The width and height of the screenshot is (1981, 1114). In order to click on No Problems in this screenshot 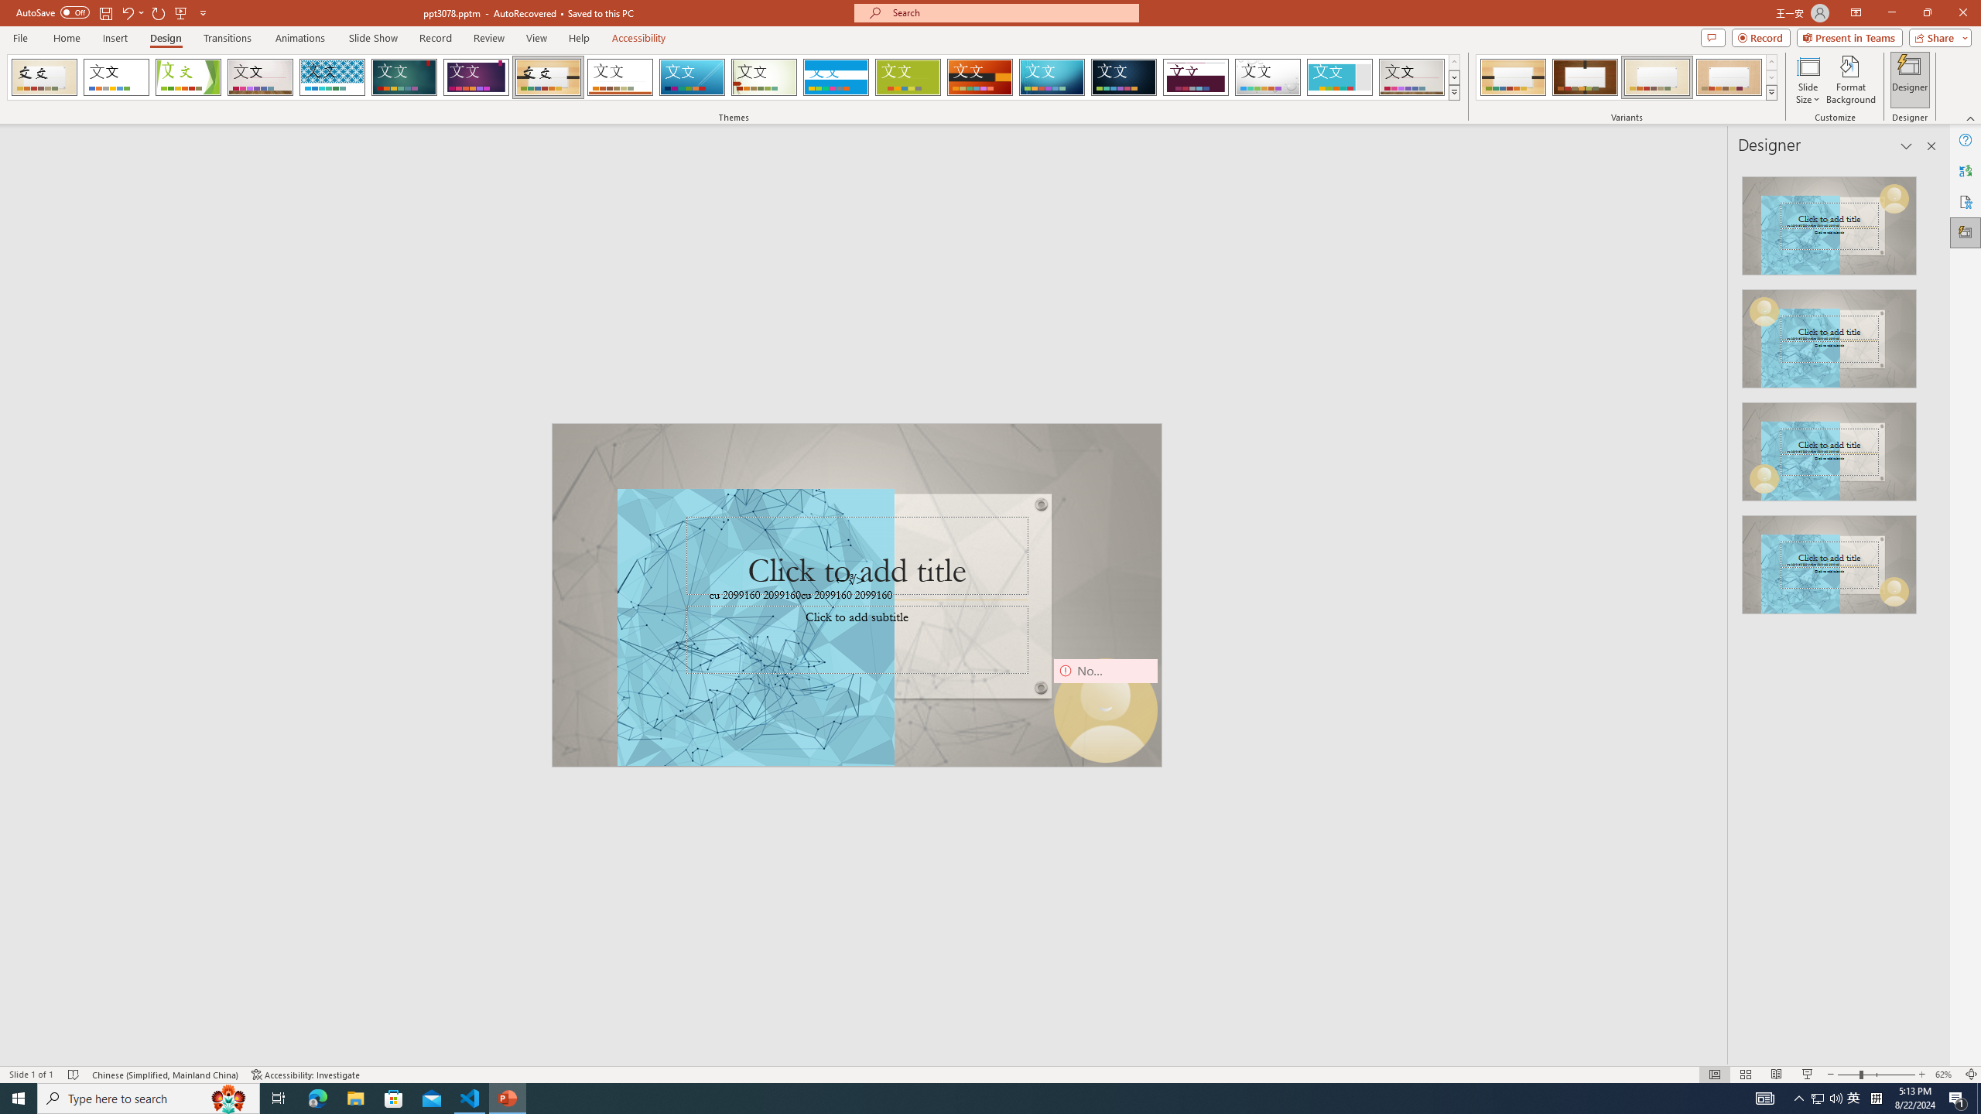, I will do `click(165, 1043)`.